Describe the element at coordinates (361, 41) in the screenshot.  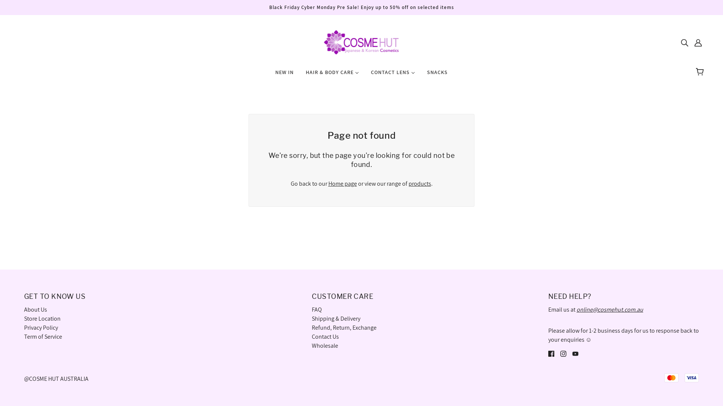
I see `COSME HUT` at that location.